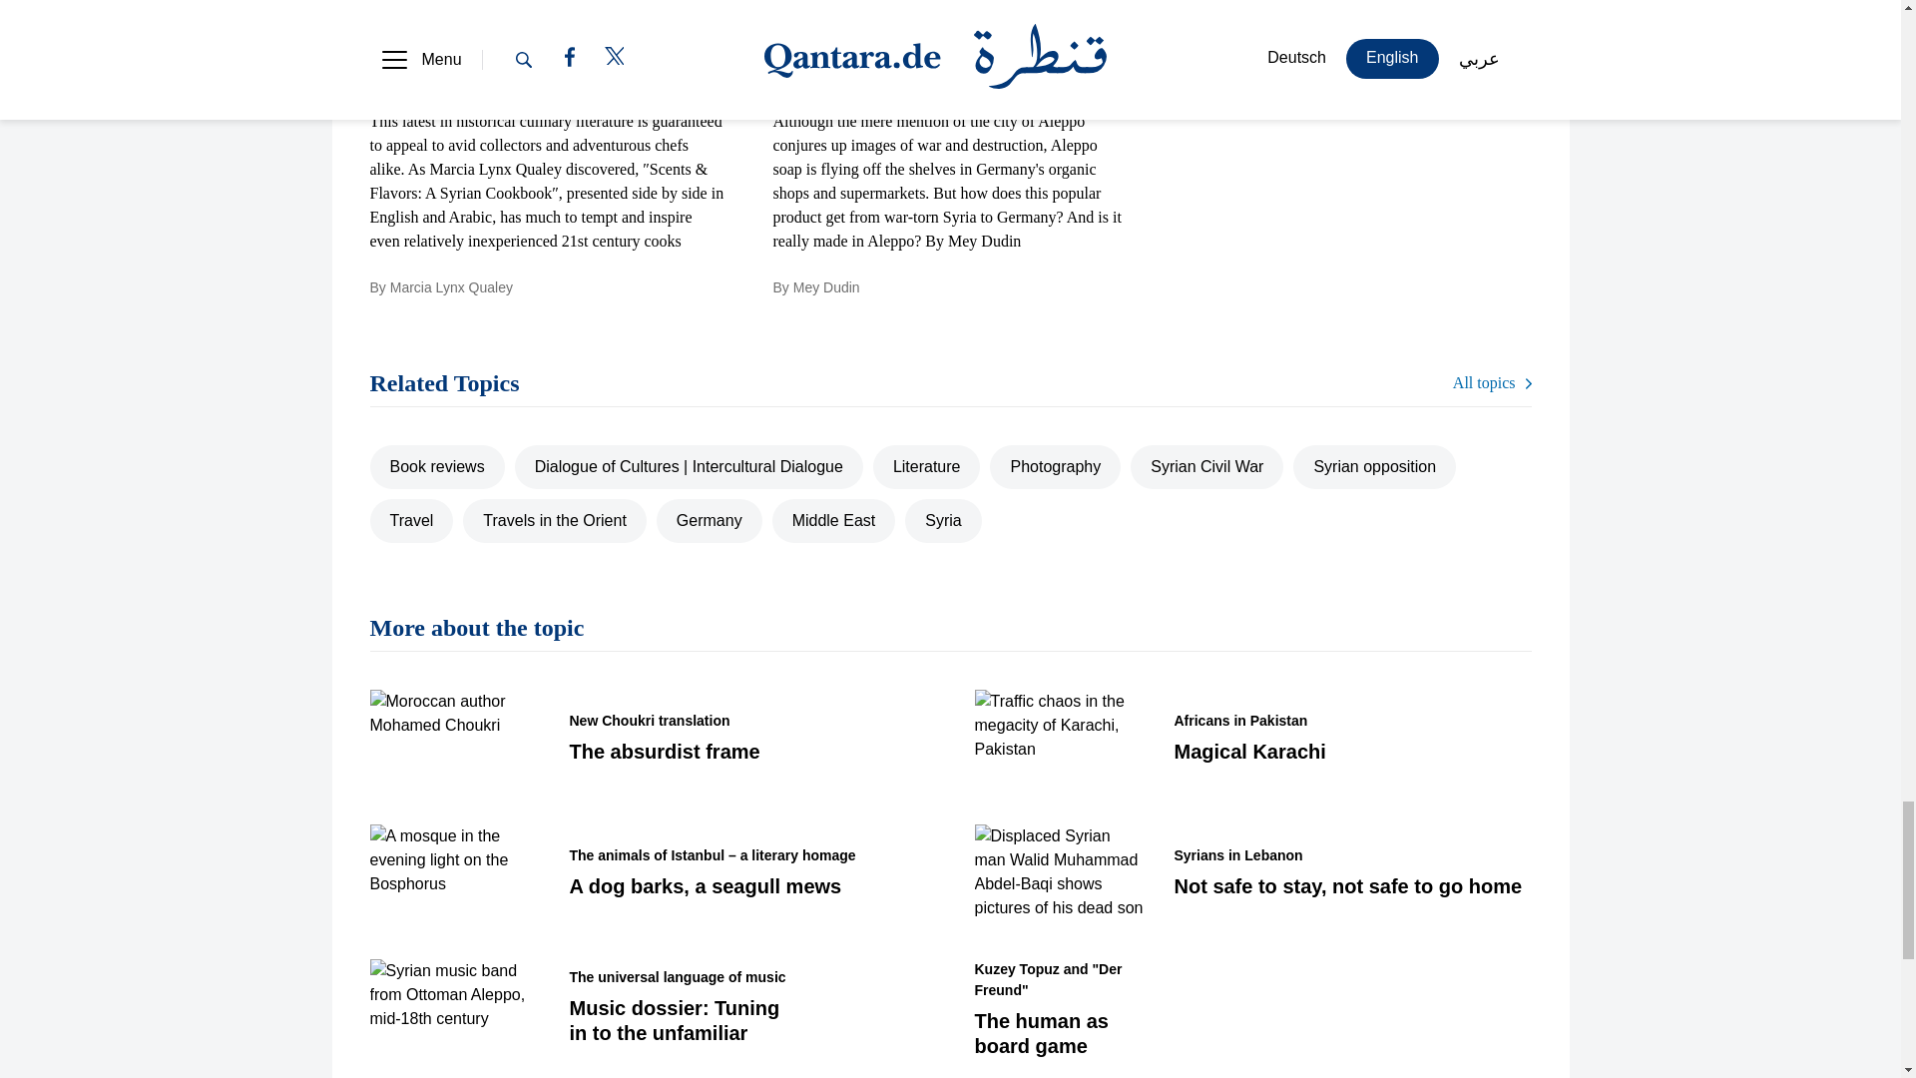 Image resolution: width=1916 pixels, height=1078 pixels. What do you see at coordinates (453, 737) in the screenshot?
I see `Moroccan author Mohamed Choukri` at bounding box center [453, 737].